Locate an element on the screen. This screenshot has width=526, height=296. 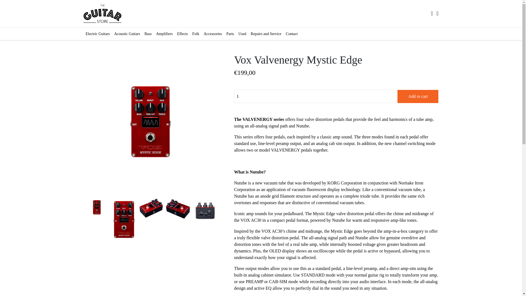
Used is located at coordinates (242, 34).